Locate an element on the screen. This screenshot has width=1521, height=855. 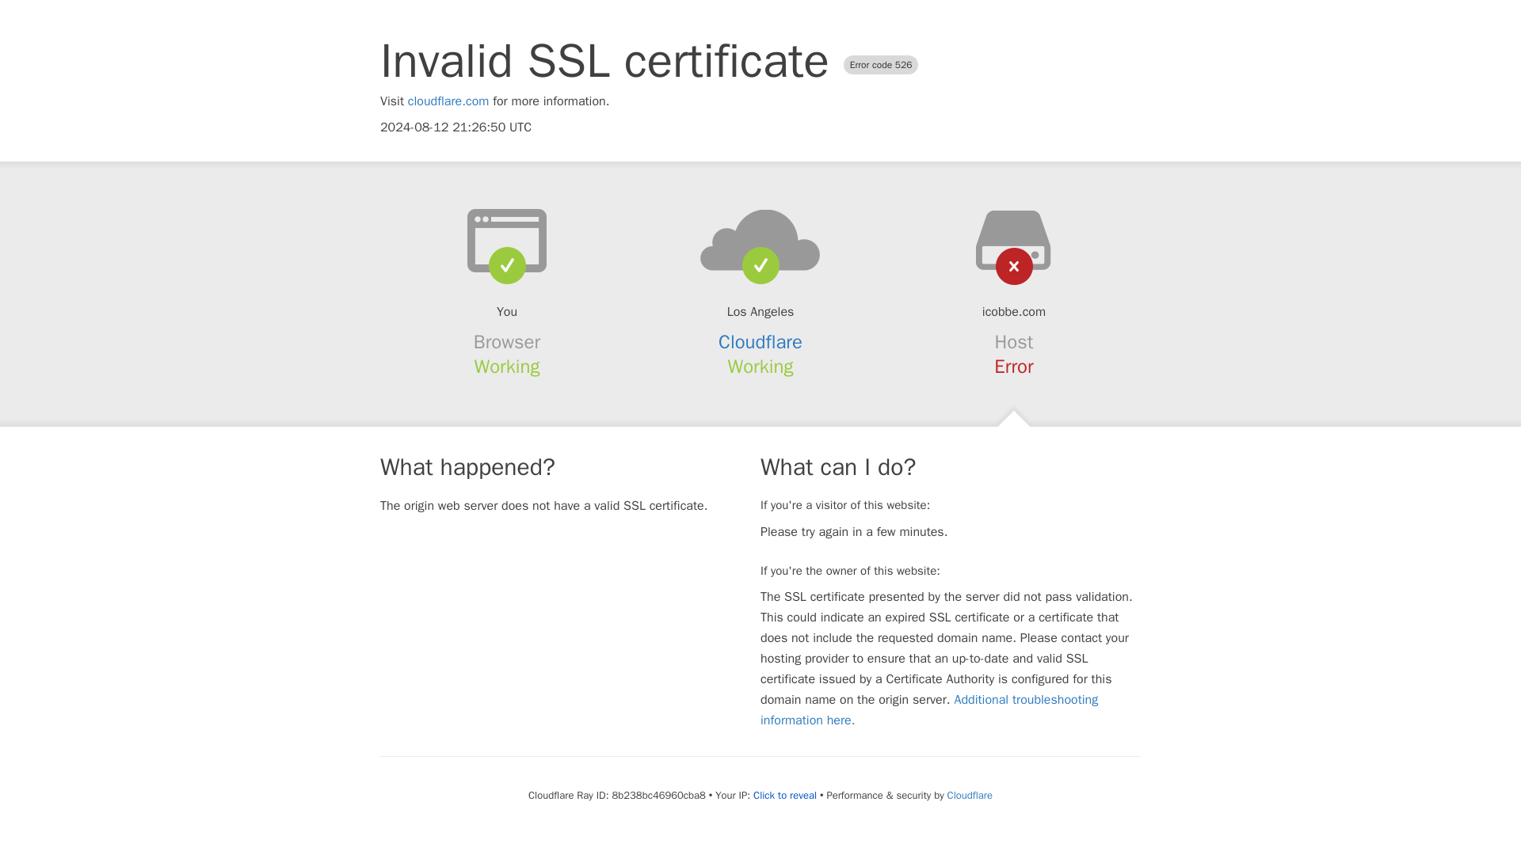
cloudflare.com is located at coordinates (448, 101).